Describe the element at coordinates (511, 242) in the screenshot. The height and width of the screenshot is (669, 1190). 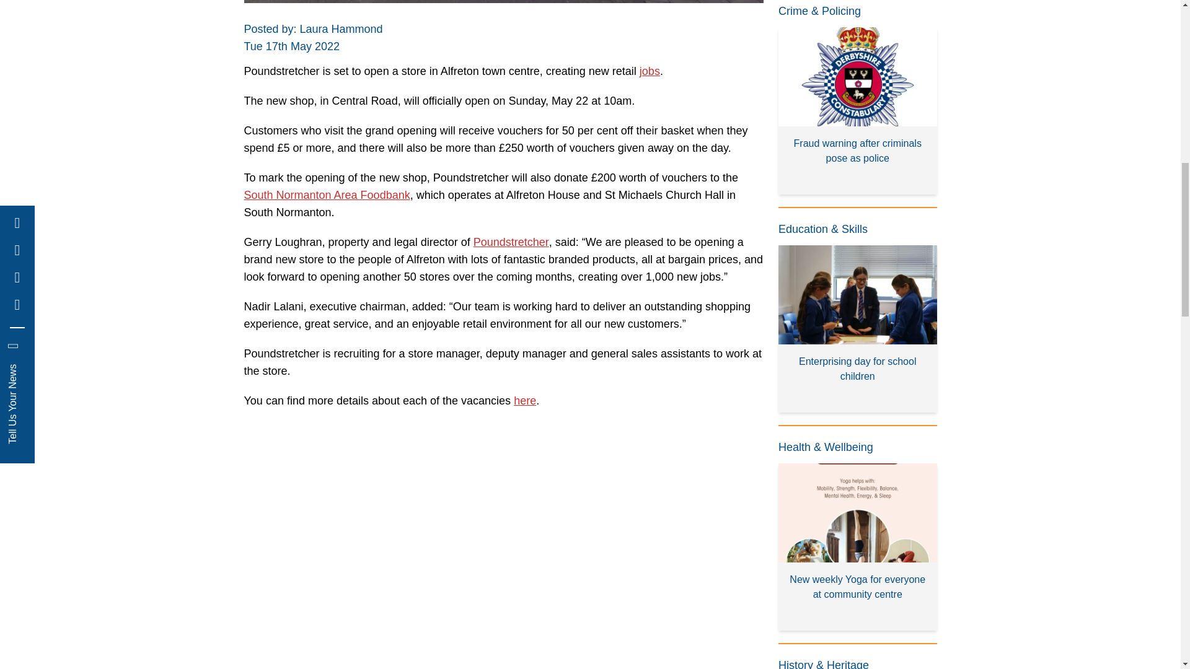
I see `Poundstretcher` at that location.